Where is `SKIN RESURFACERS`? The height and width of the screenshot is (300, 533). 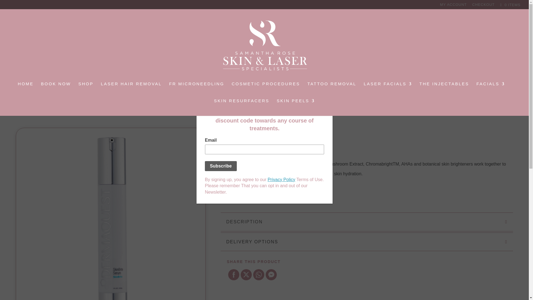
SKIN RESURFACERS is located at coordinates (242, 107).